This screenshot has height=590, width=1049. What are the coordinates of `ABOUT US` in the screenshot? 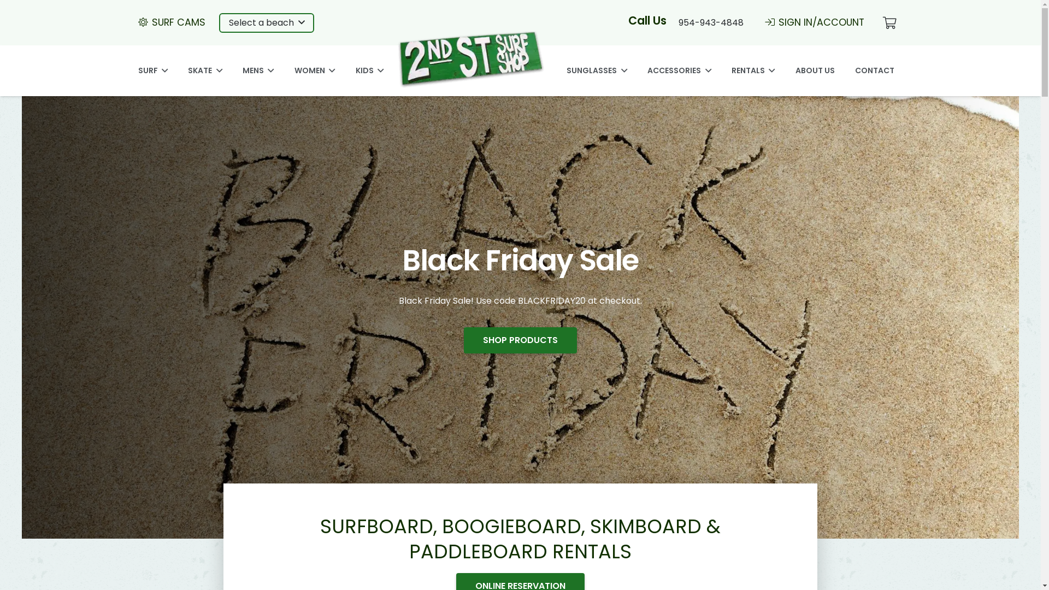 It's located at (815, 71).